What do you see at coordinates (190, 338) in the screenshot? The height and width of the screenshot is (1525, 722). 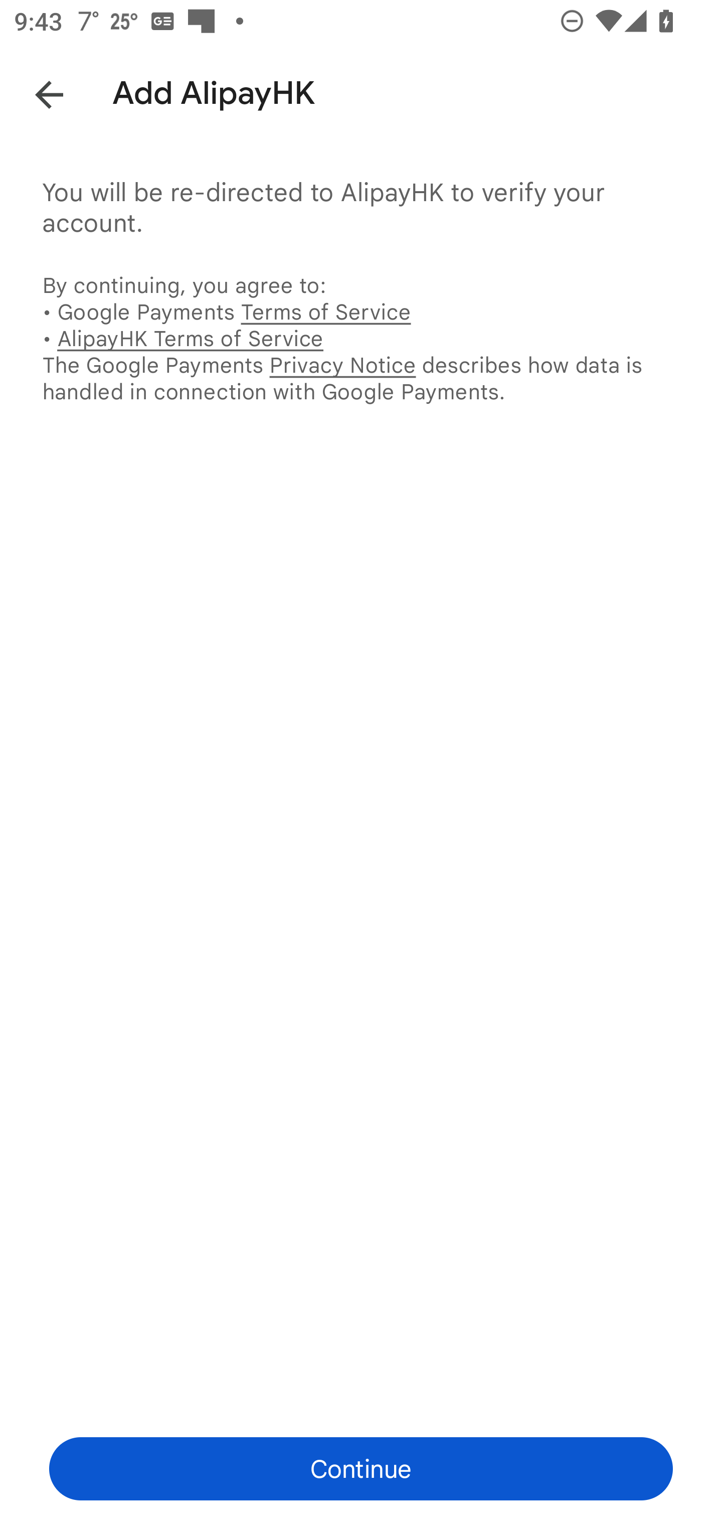 I see `AlipayHK Terms of Service` at bounding box center [190, 338].